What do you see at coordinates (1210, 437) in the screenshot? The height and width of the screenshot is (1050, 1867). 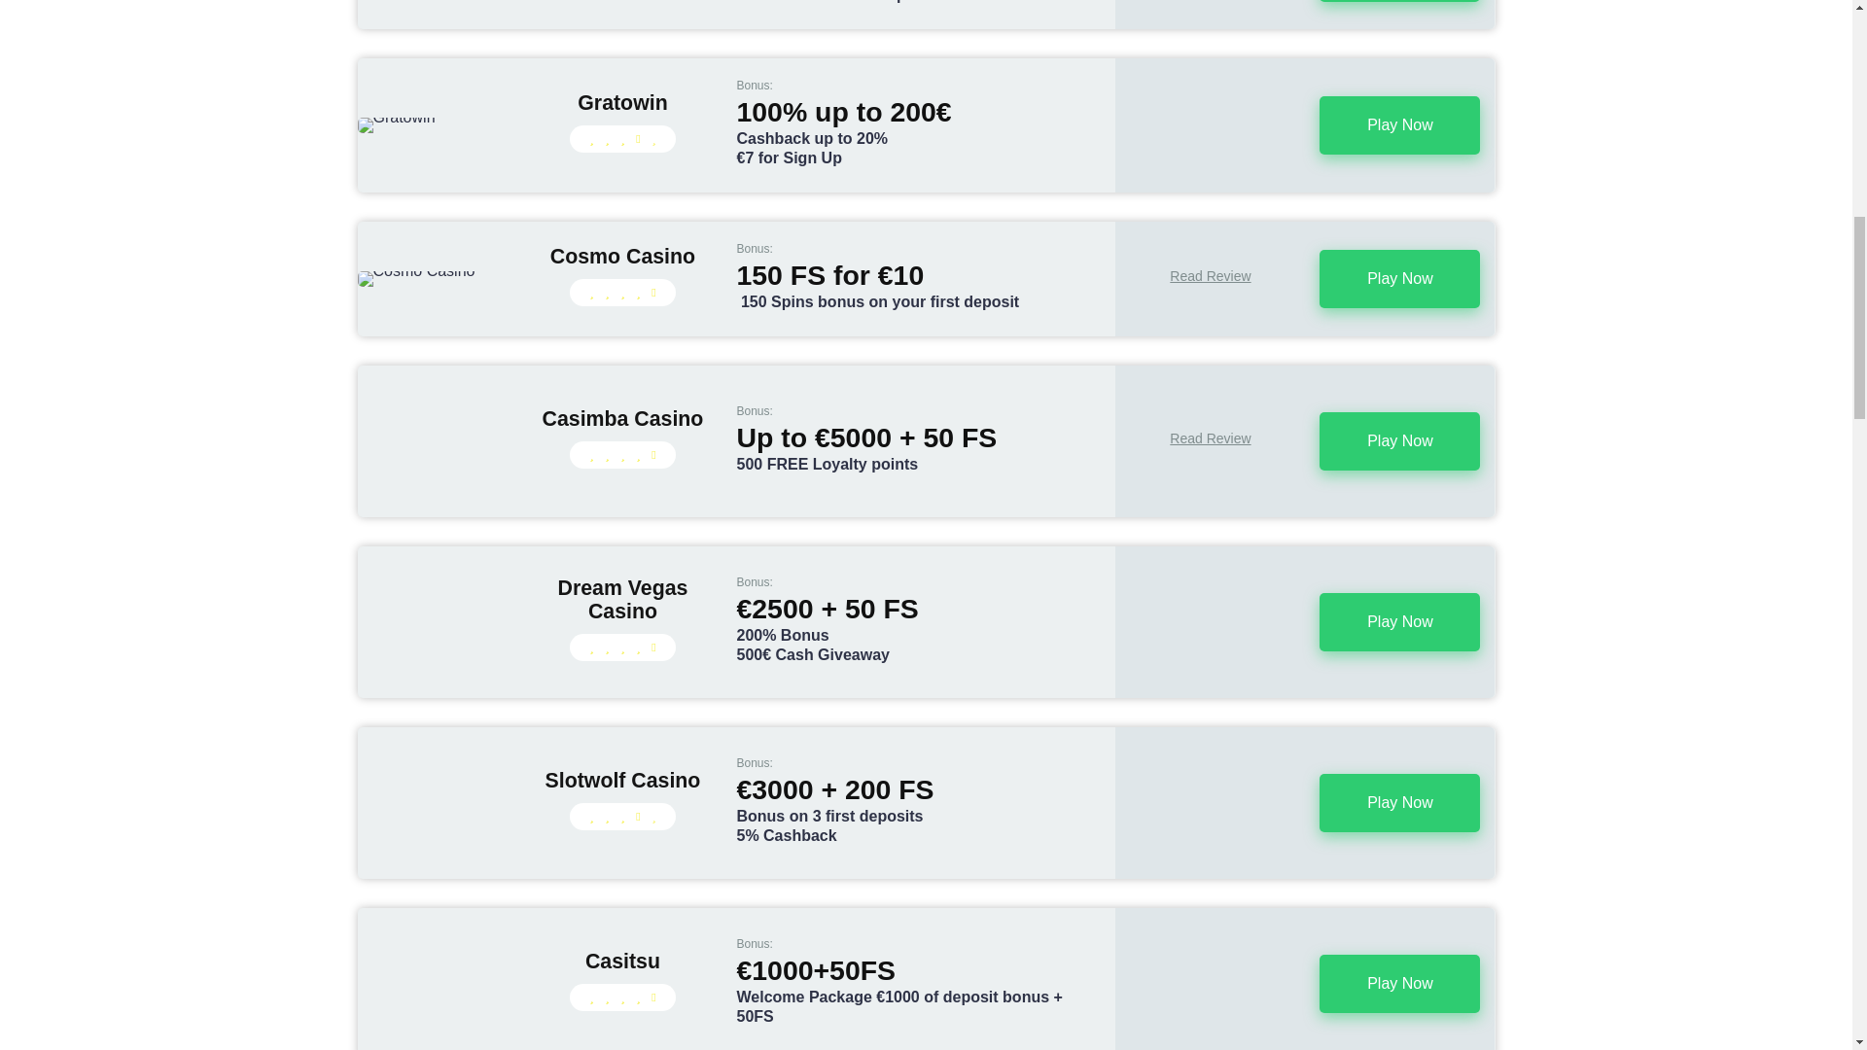 I see `Read Review` at bounding box center [1210, 437].